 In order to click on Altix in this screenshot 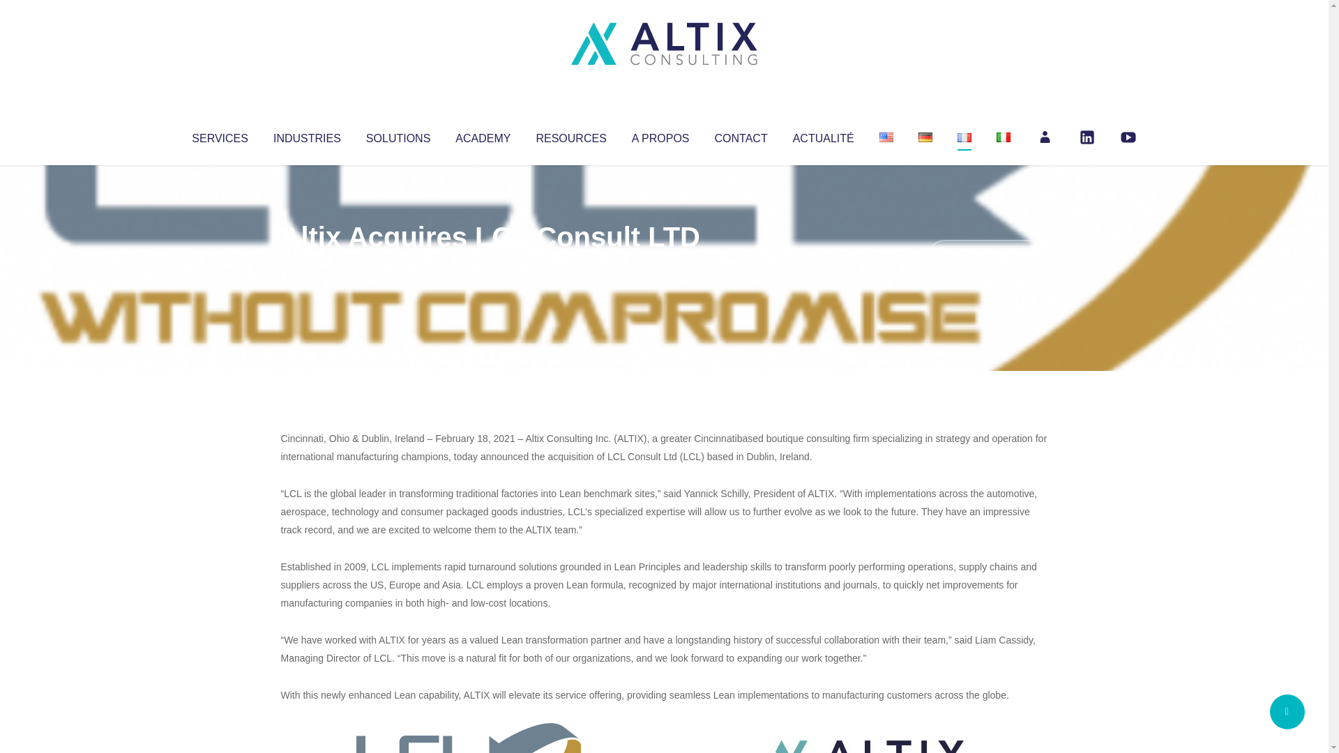, I will do `click(307, 265)`.